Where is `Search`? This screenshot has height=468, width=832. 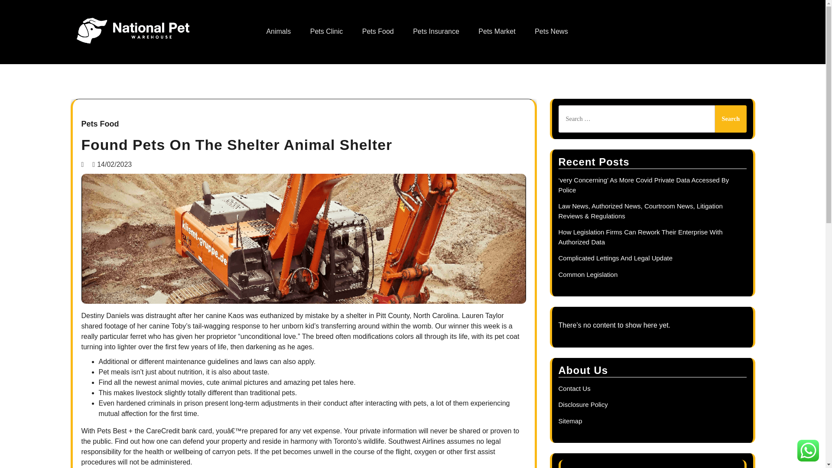
Search is located at coordinates (731, 119).